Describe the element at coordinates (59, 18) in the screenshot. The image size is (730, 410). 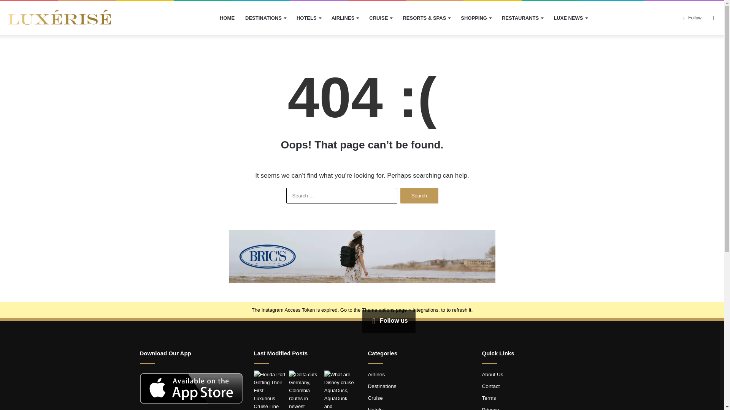
I see `Luxerise` at that location.